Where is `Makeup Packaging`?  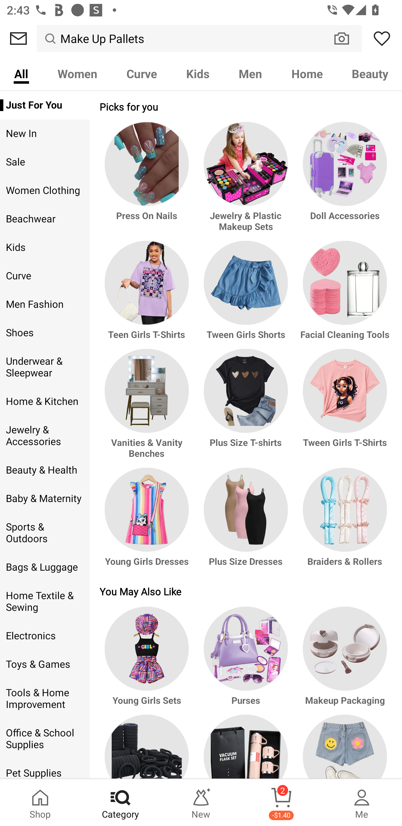
Makeup Packaging is located at coordinates (343, 660).